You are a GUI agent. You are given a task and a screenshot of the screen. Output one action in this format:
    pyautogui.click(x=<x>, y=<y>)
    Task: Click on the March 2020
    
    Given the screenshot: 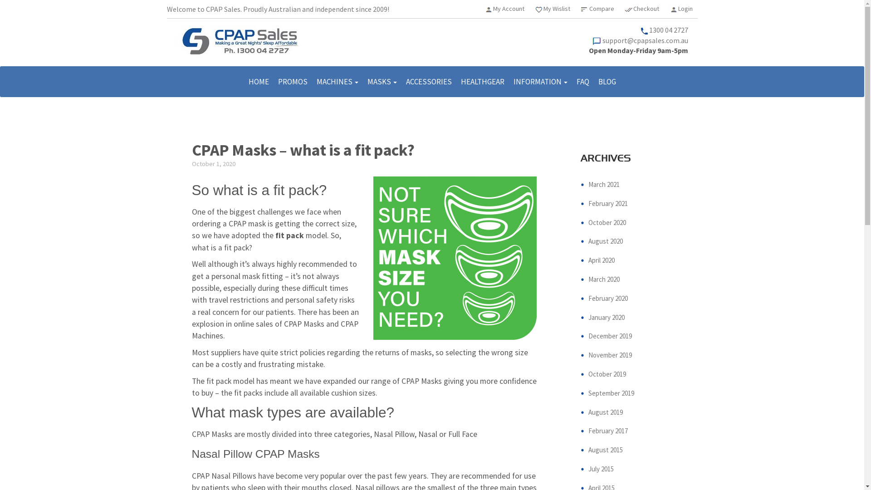 What is the action you would take?
    pyautogui.click(x=604, y=279)
    